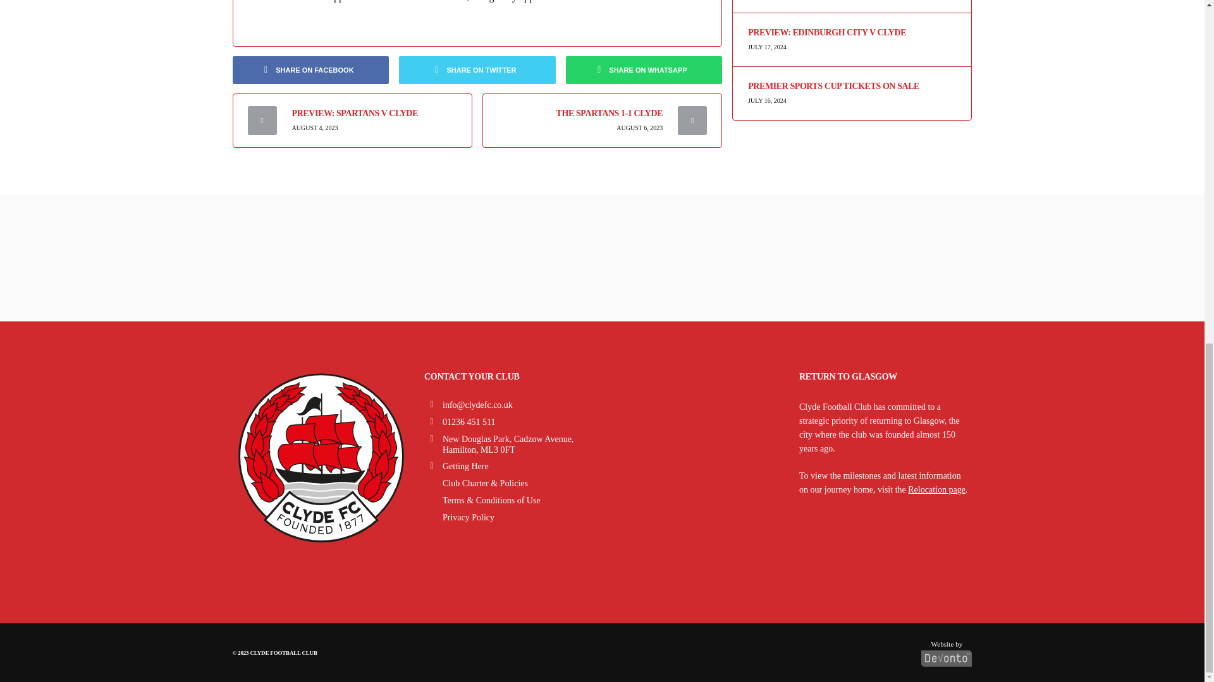 This screenshot has height=682, width=1214. Describe the element at coordinates (947, 650) in the screenshot. I see `Devonto Web Design Cumbernauld` at that location.